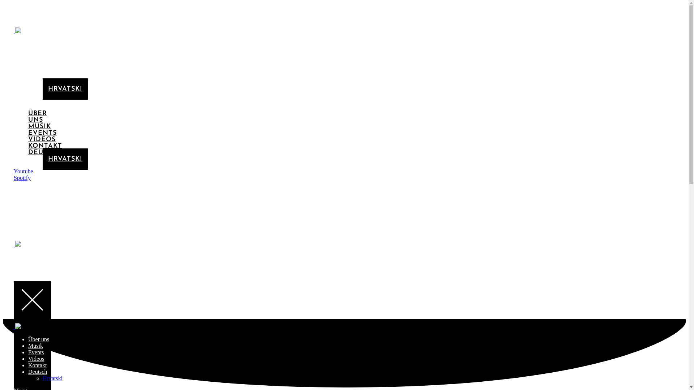 The height and width of the screenshot is (390, 694). Describe the element at coordinates (45, 152) in the screenshot. I see `DEUTSCH` at that location.